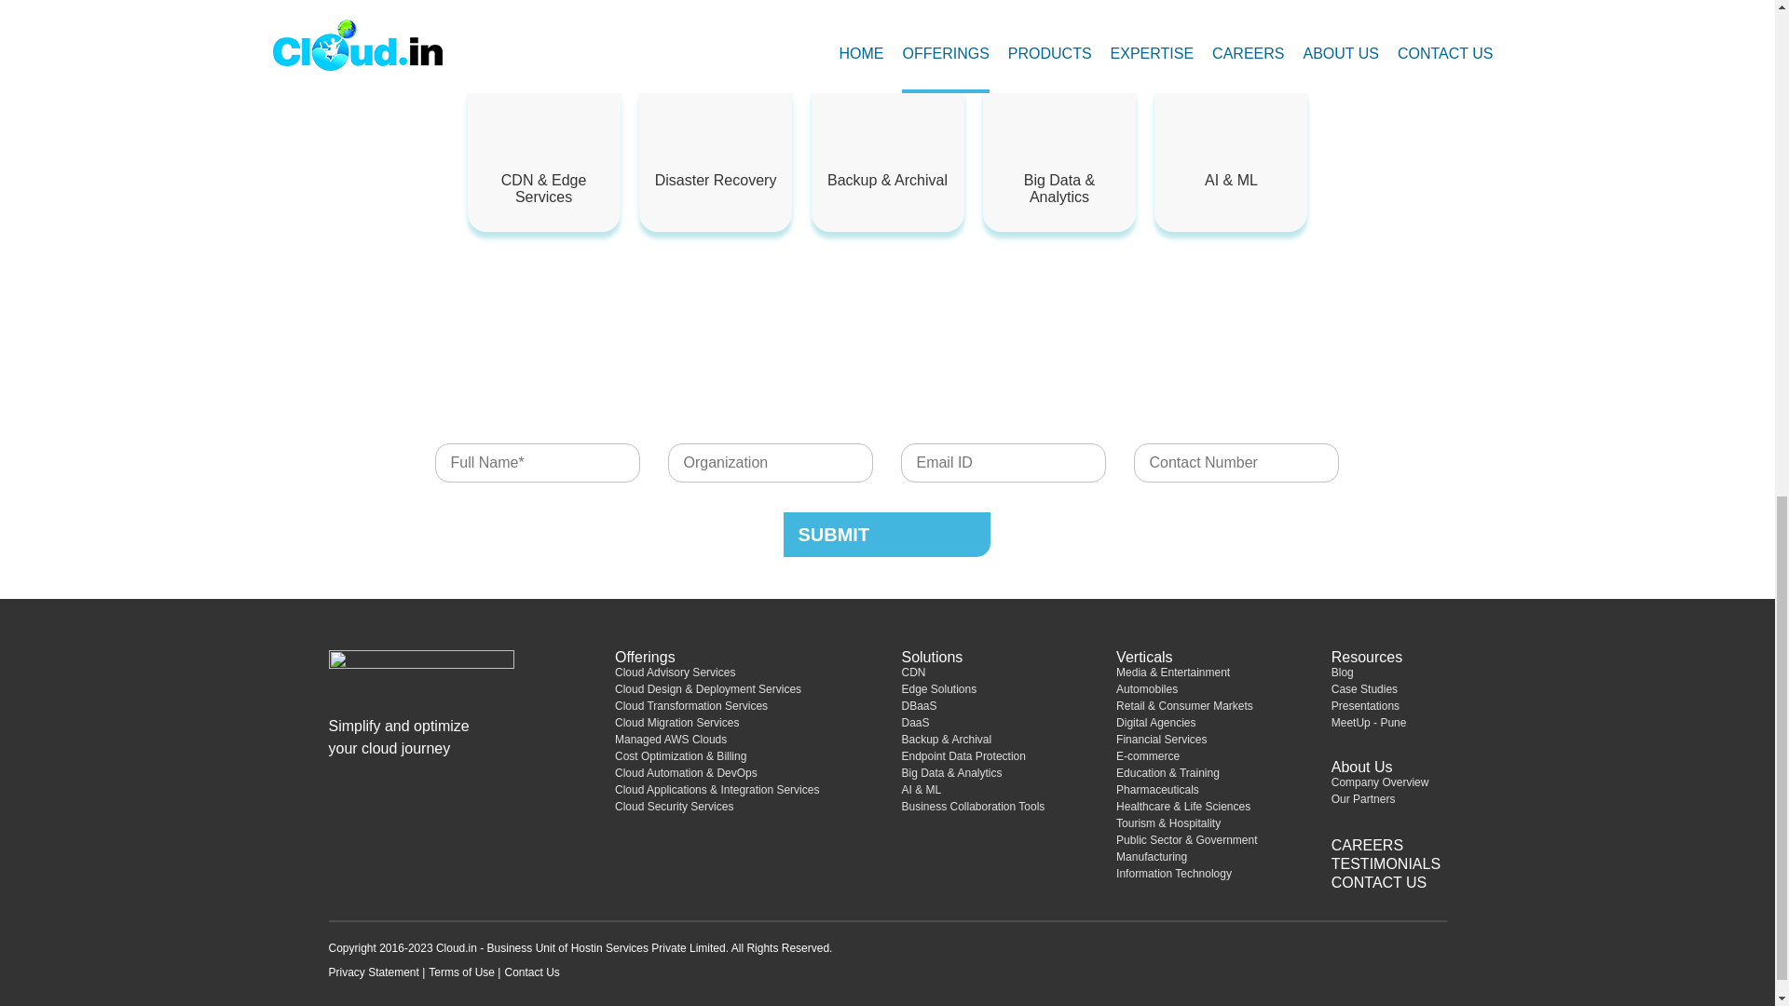 This screenshot has width=1789, height=1006. Describe the element at coordinates (887, 535) in the screenshot. I see `SUBMIT` at that location.